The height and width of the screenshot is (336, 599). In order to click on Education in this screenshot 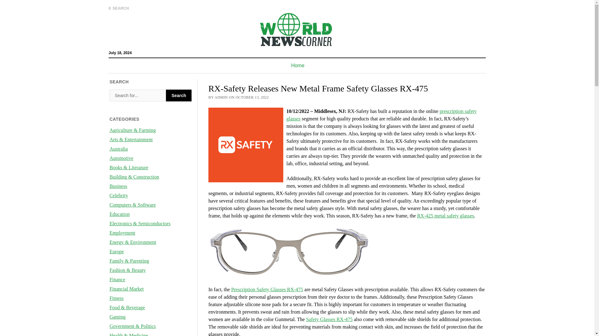, I will do `click(120, 214)`.